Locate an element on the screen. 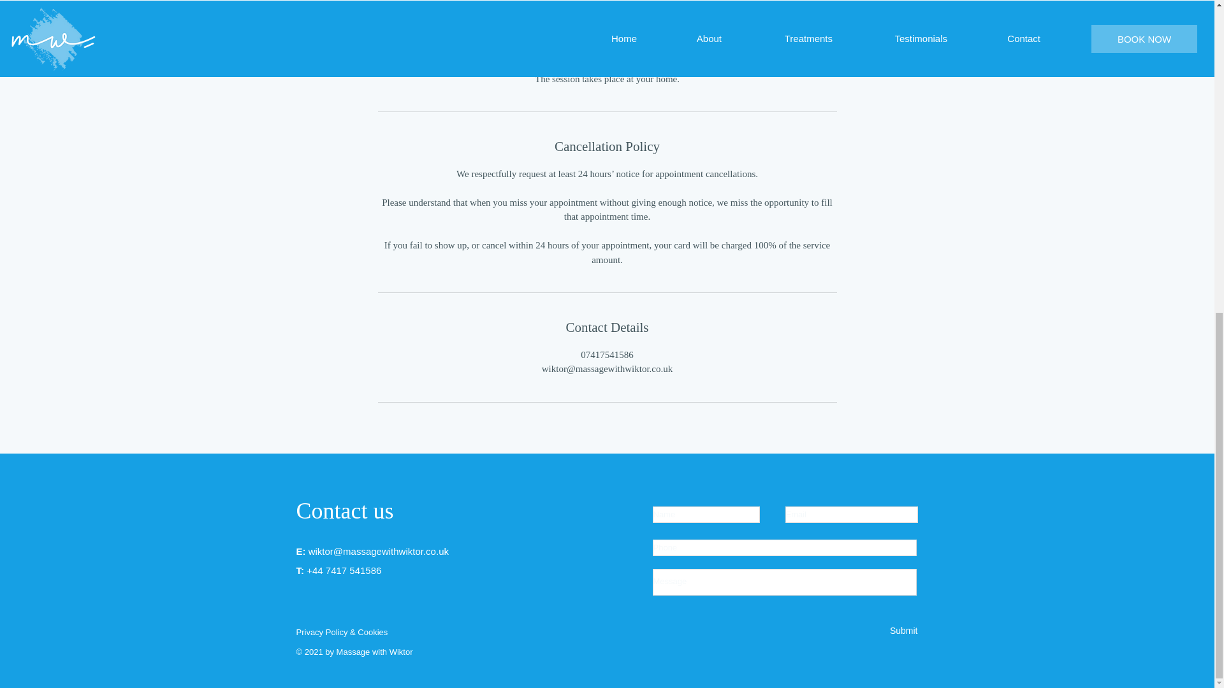 Image resolution: width=1224 pixels, height=688 pixels. Submit is located at coordinates (887, 631).